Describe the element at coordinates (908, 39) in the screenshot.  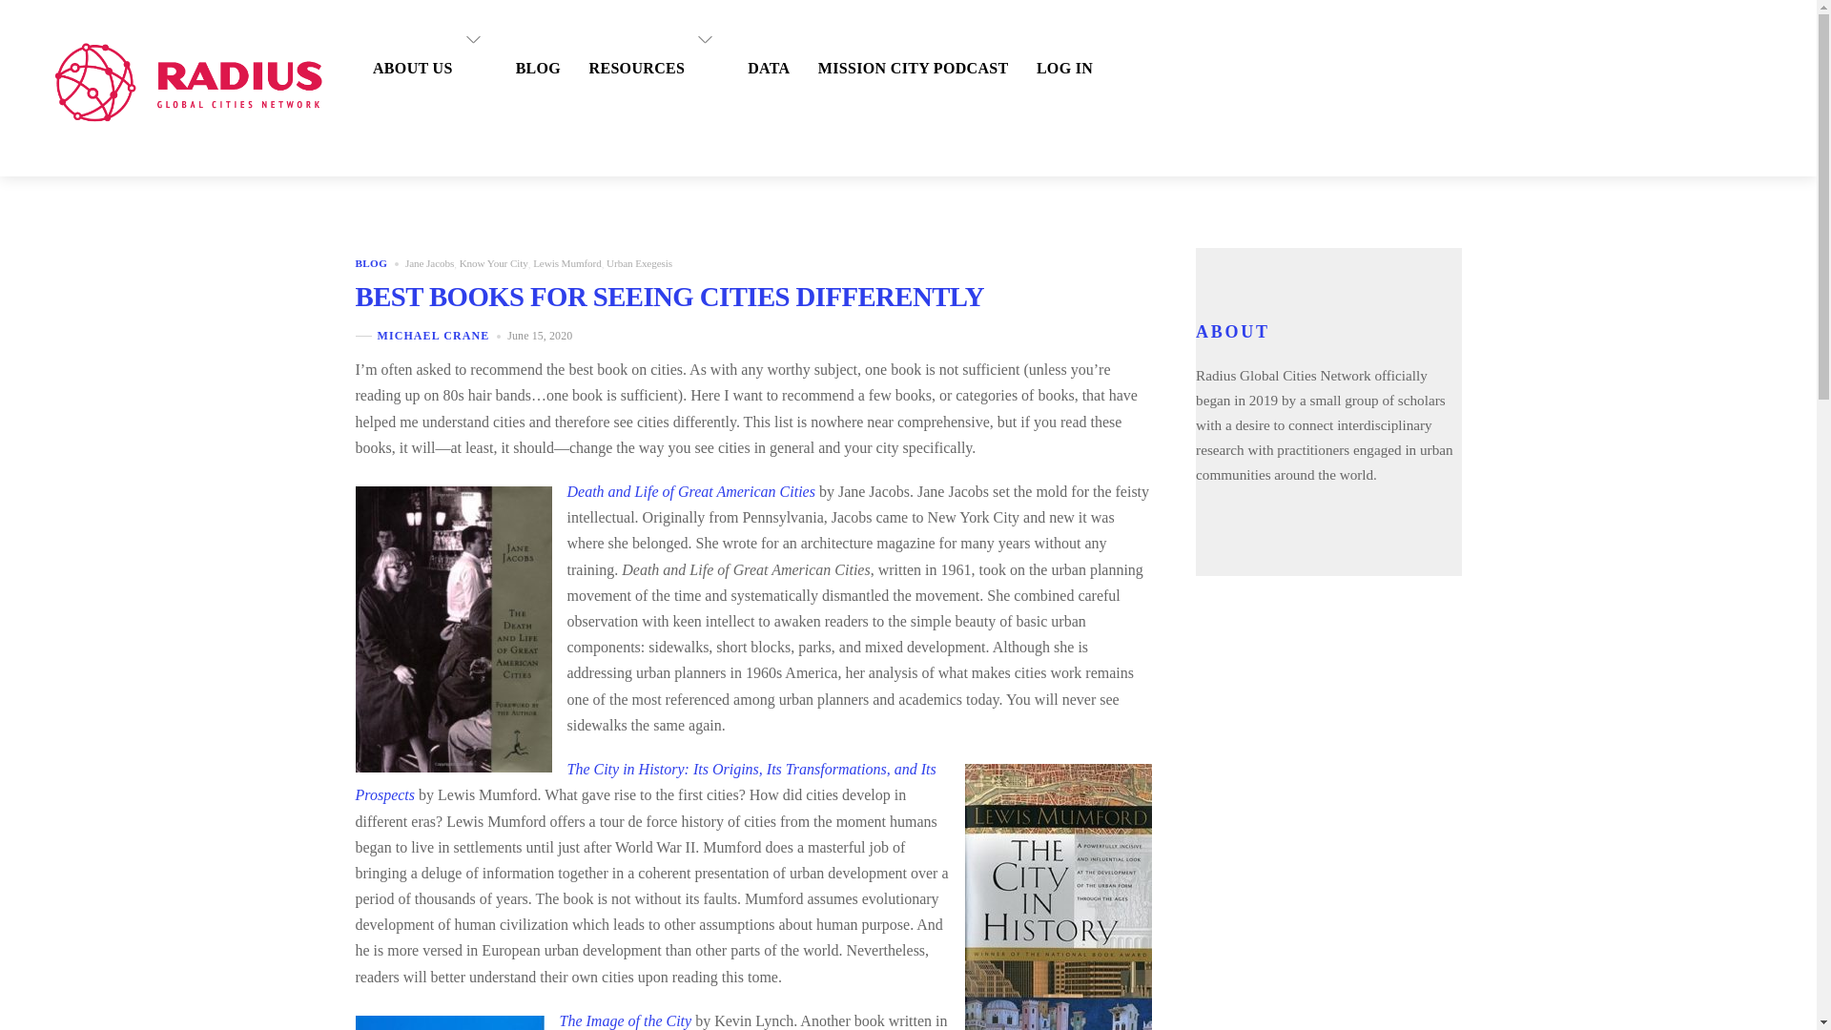
I see `MISSION CITY PODCAST` at that location.